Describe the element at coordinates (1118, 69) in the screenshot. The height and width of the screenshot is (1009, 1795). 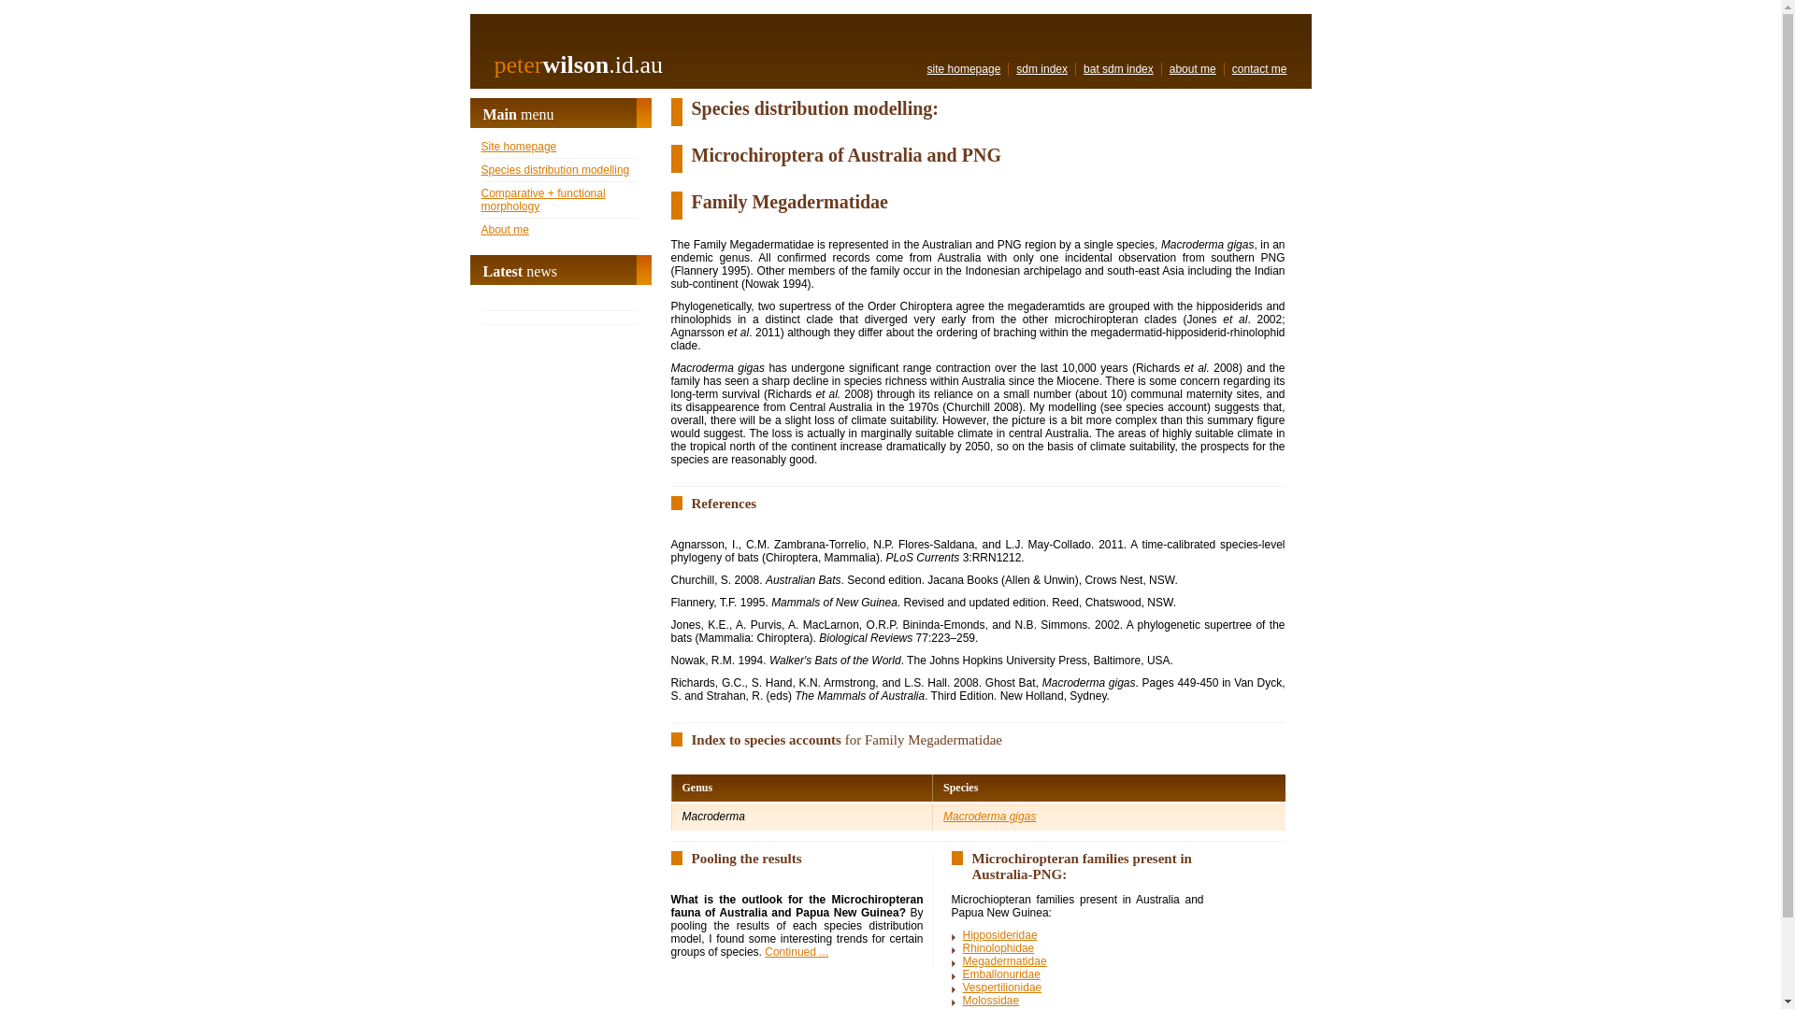
I see `bat sdm index` at that location.